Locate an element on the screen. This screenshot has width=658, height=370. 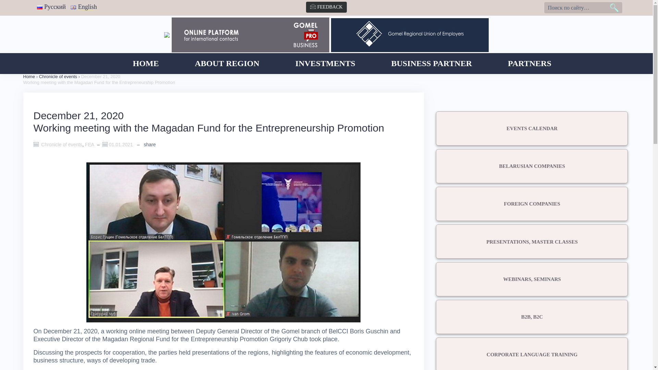
INVESTMENTS is located at coordinates (326, 64).